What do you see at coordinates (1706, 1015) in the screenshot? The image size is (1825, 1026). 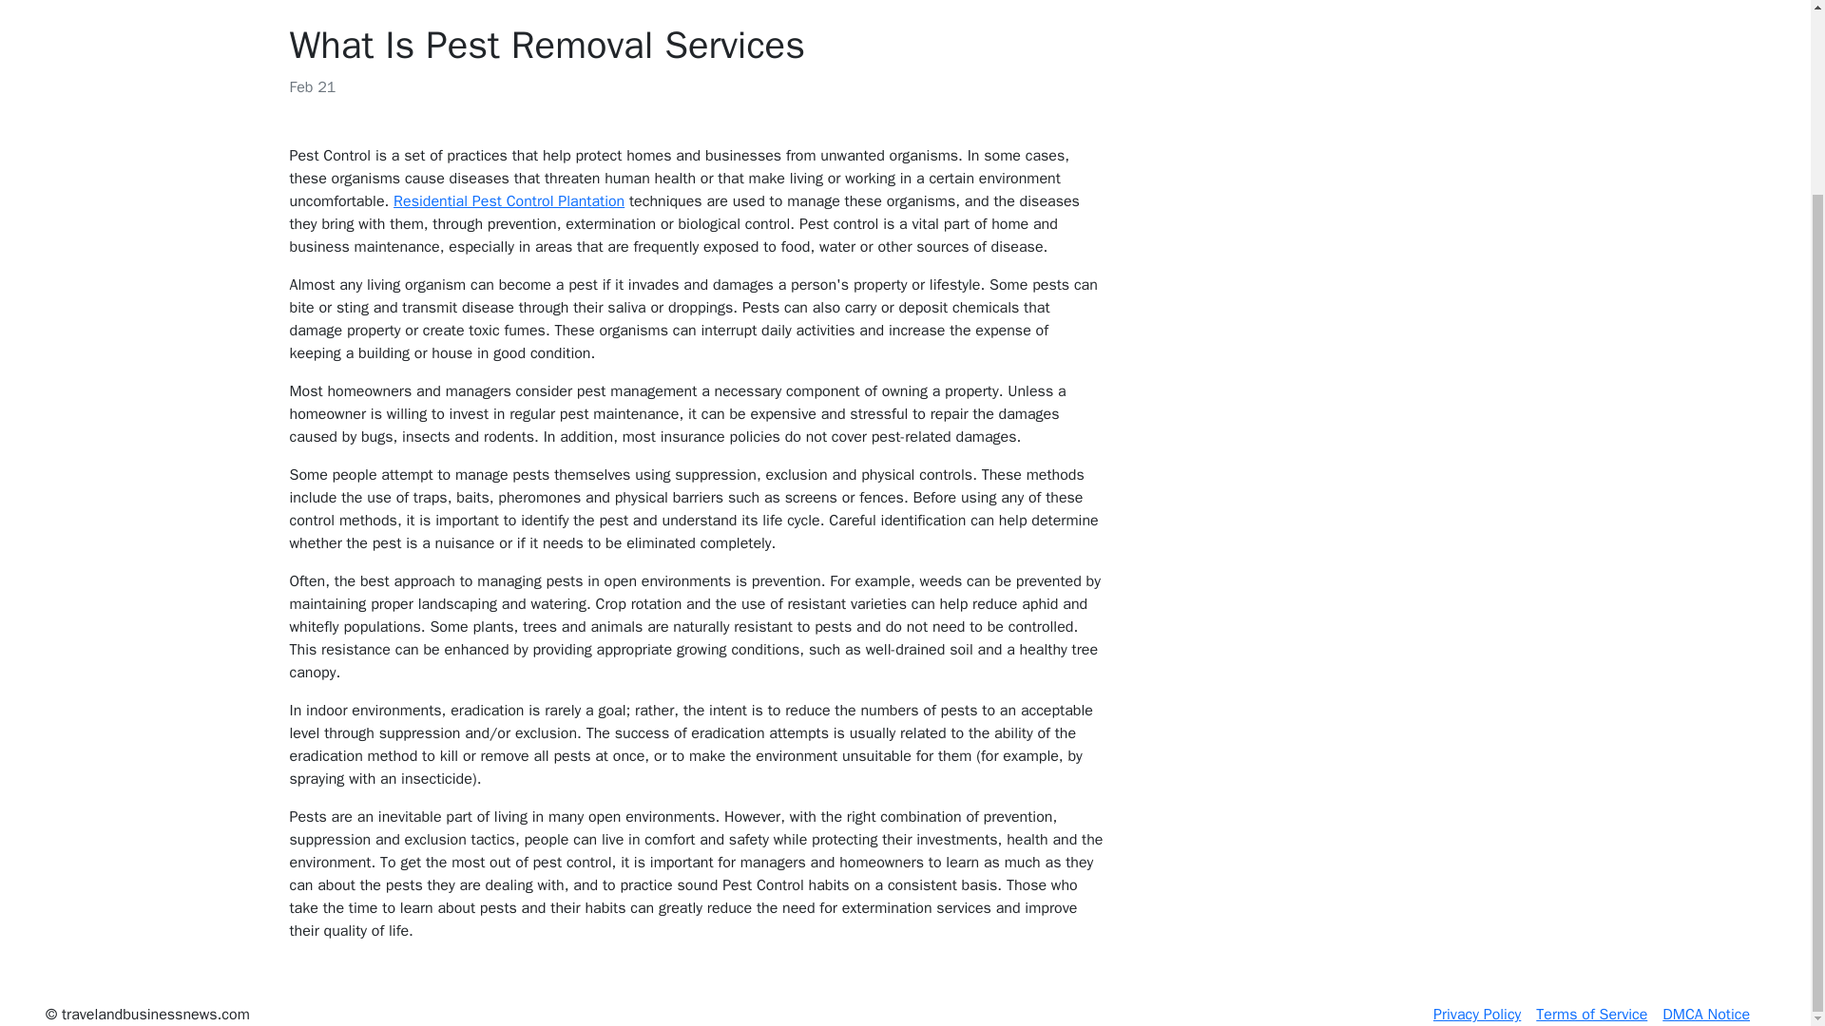 I see `DMCA Notice` at bounding box center [1706, 1015].